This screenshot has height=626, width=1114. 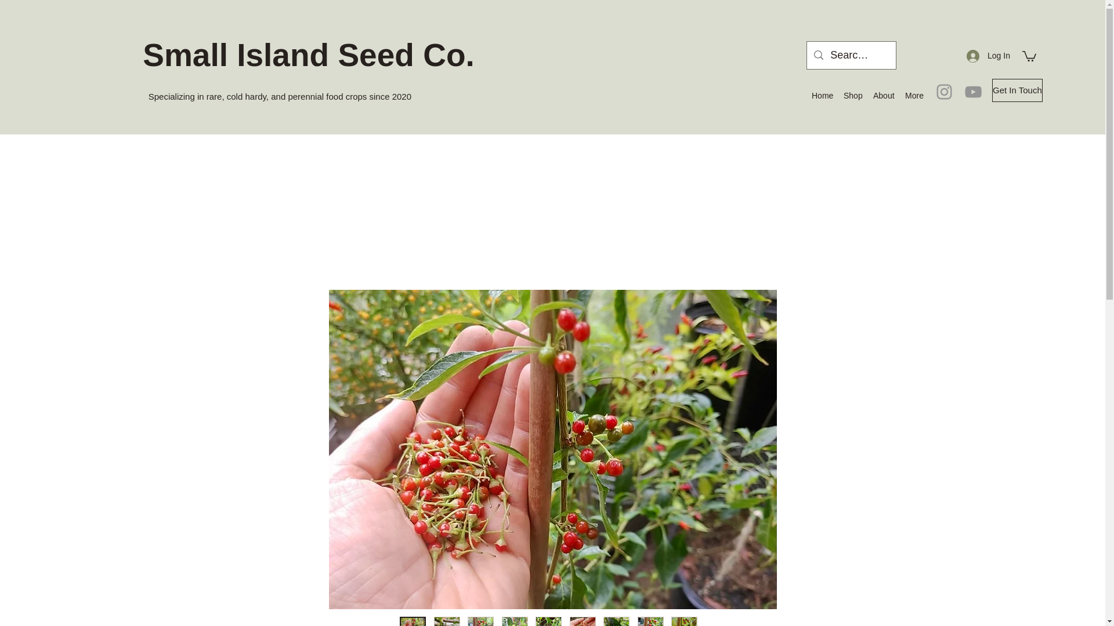 I want to click on Log In, so click(x=988, y=56).